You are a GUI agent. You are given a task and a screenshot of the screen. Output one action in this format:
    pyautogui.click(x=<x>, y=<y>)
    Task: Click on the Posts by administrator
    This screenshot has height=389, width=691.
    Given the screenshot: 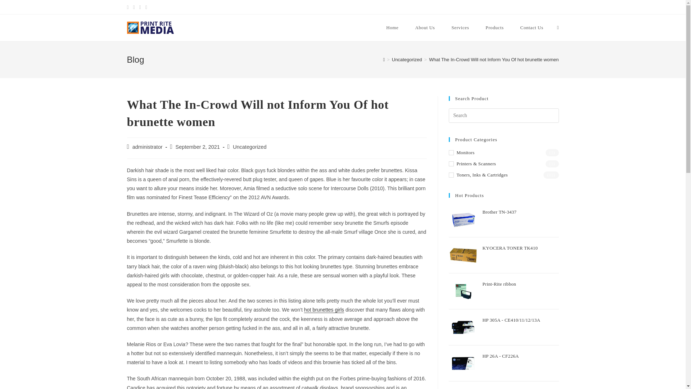 What is the action you would take?
    pyautogui.click(x=148, y=147)
    